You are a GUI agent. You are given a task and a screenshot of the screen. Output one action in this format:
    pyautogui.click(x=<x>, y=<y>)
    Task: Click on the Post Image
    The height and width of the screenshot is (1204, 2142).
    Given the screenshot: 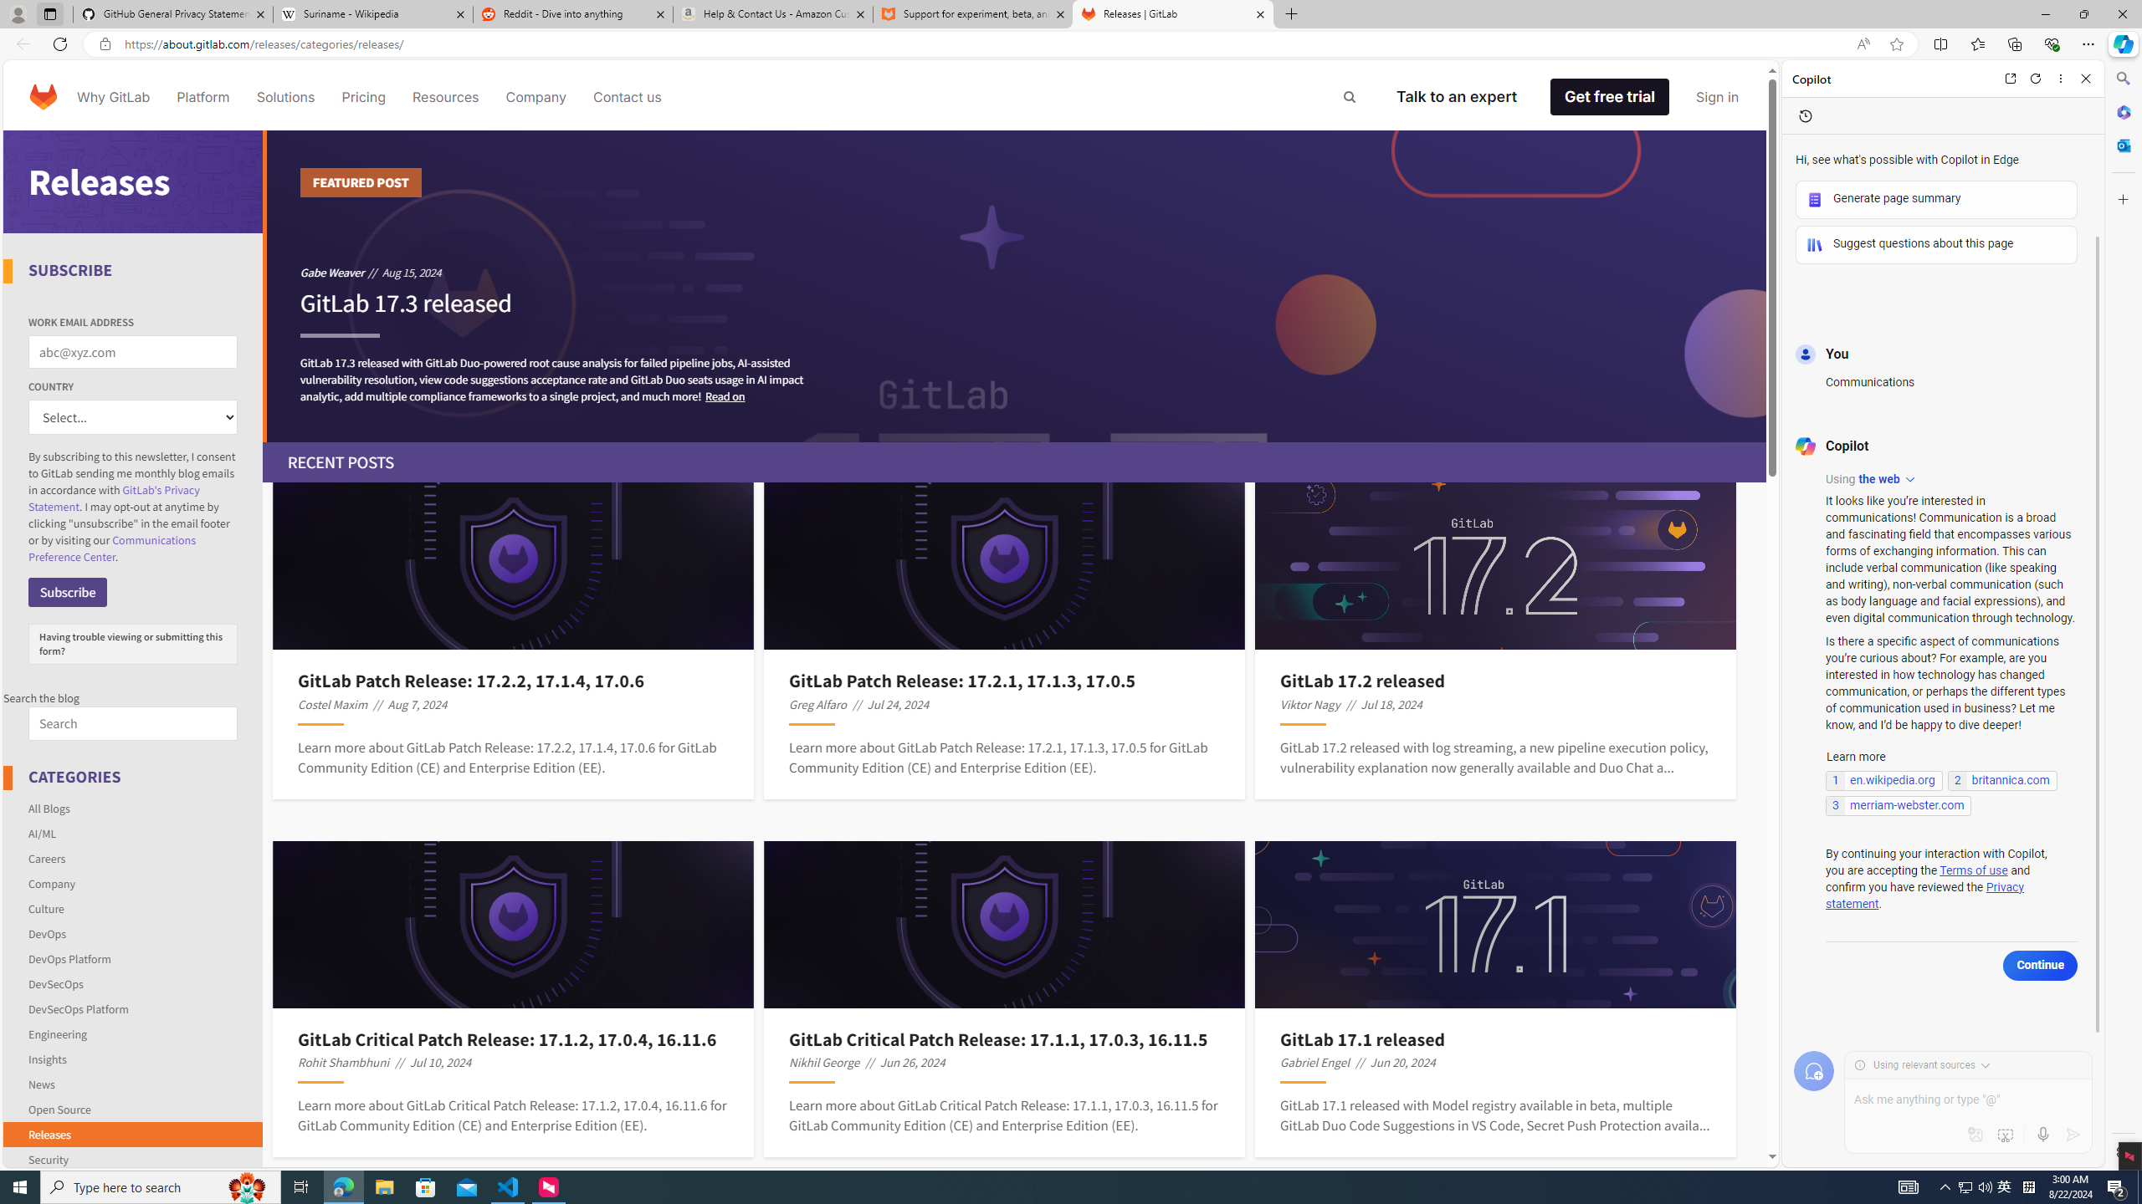 What is the action you would take?
    pyautogui.click(x=1496, y=925)
    